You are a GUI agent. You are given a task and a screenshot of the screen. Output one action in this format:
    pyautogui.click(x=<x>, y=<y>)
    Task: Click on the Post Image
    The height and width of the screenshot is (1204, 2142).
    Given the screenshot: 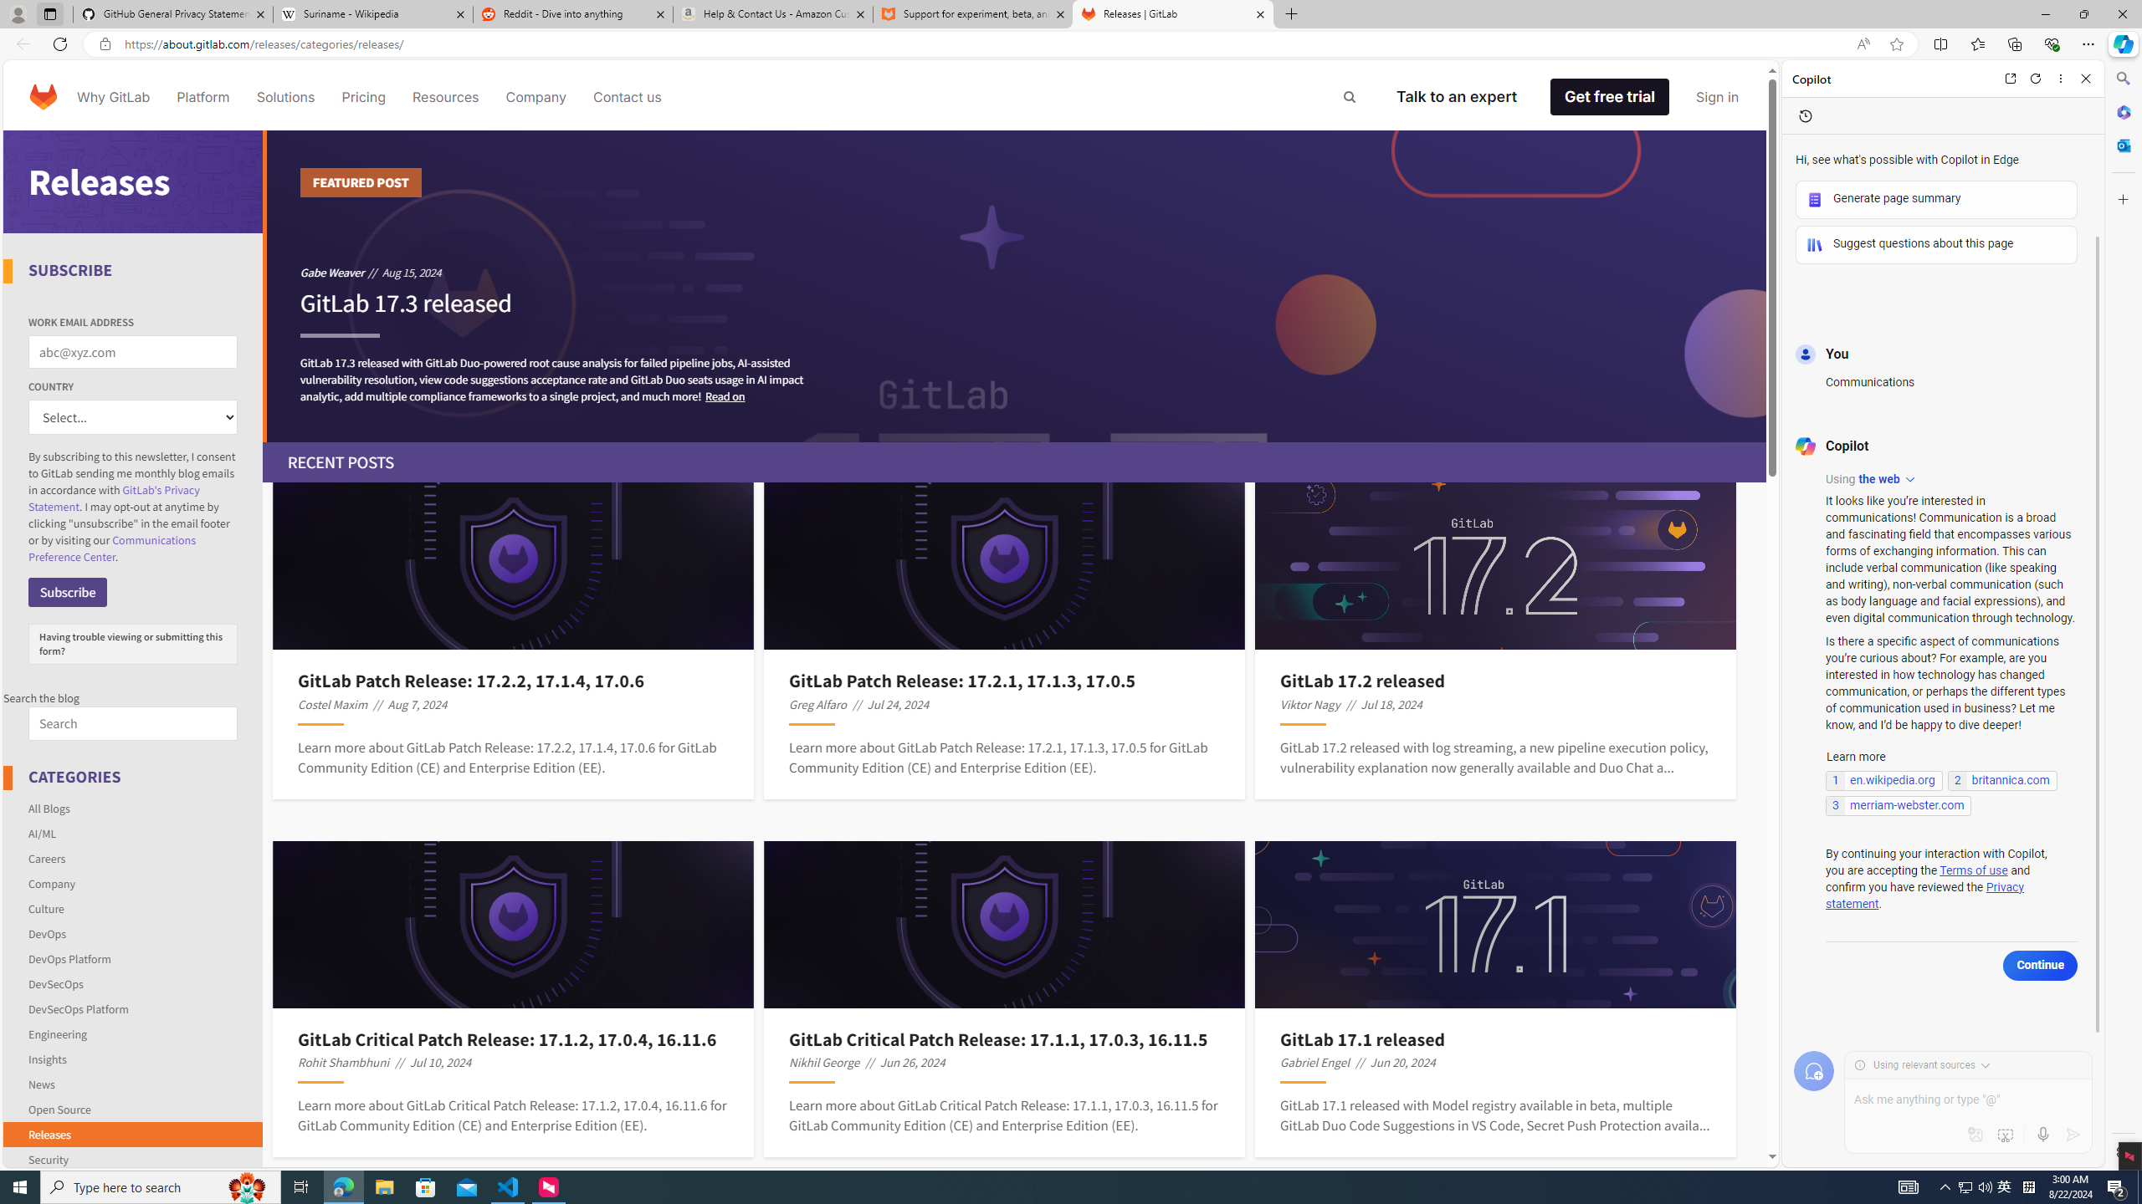 What is the action you would take?
    pyautogui.click(x=1496, y=925)
    